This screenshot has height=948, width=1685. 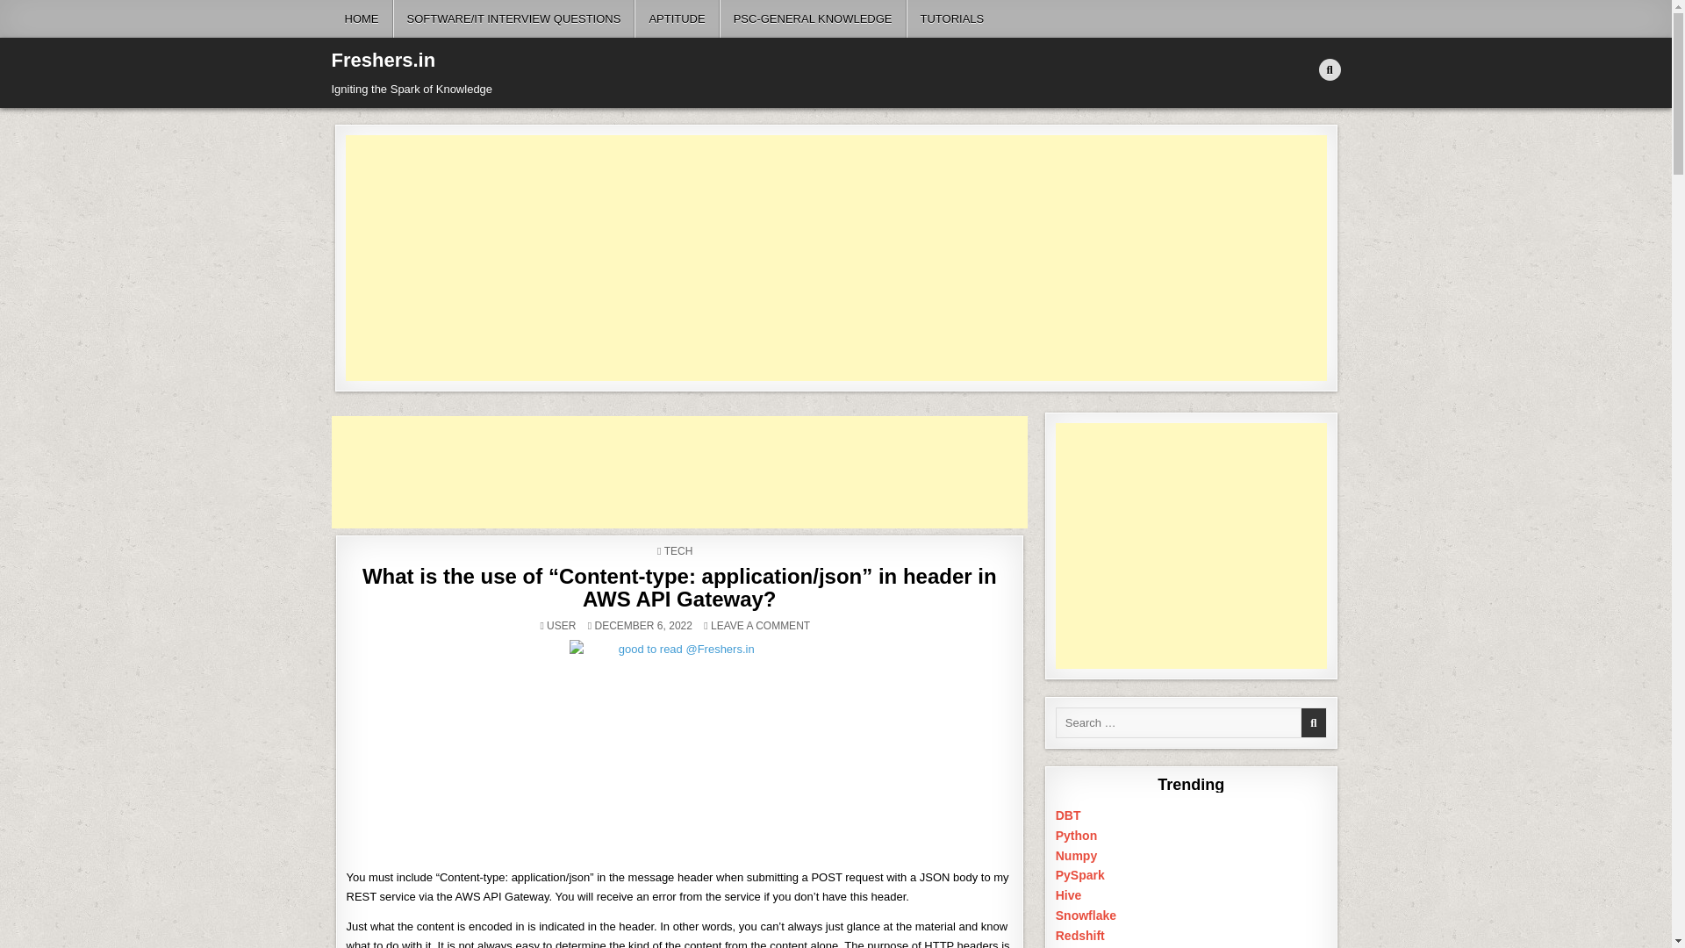 What do you see at coordinates (1329, 70) in the screenshot?
I see `Search` at bounding box center [1329, 70].